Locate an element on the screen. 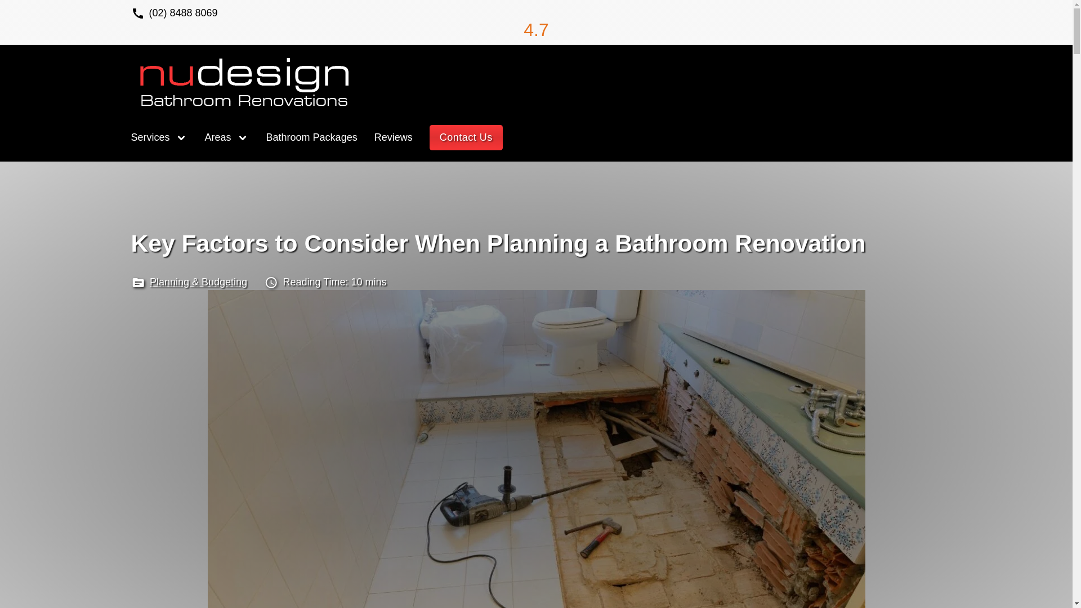 Image resolution: width=1081 pixels, height=608 pixels. Reviews is located at coordinates (393, 137).